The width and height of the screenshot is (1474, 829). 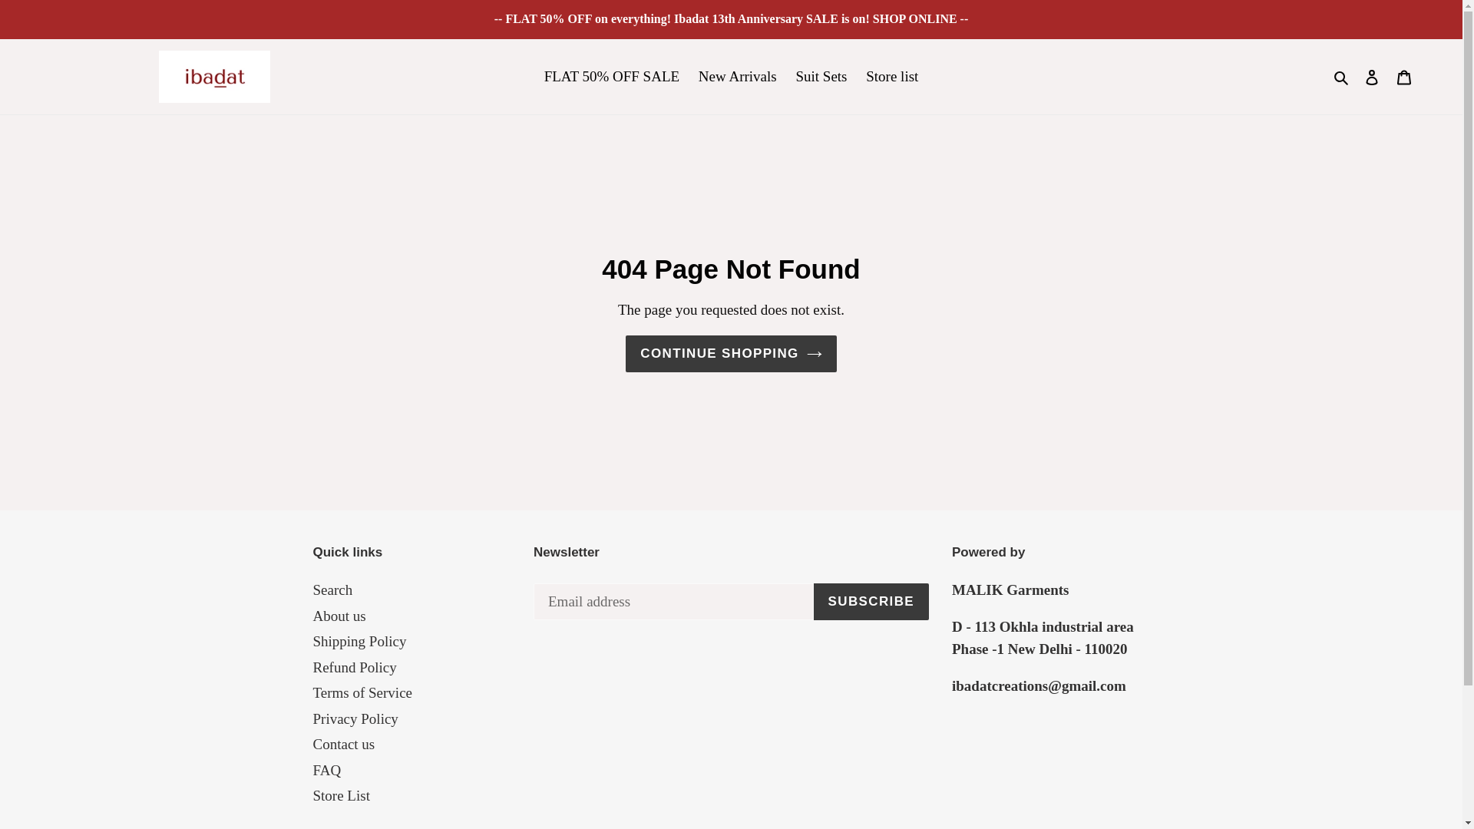 What do you see at coordinates (730, 353) in the screenshot?
I see `CONTINUE SHOPPING` at bounding box center [730, 353].